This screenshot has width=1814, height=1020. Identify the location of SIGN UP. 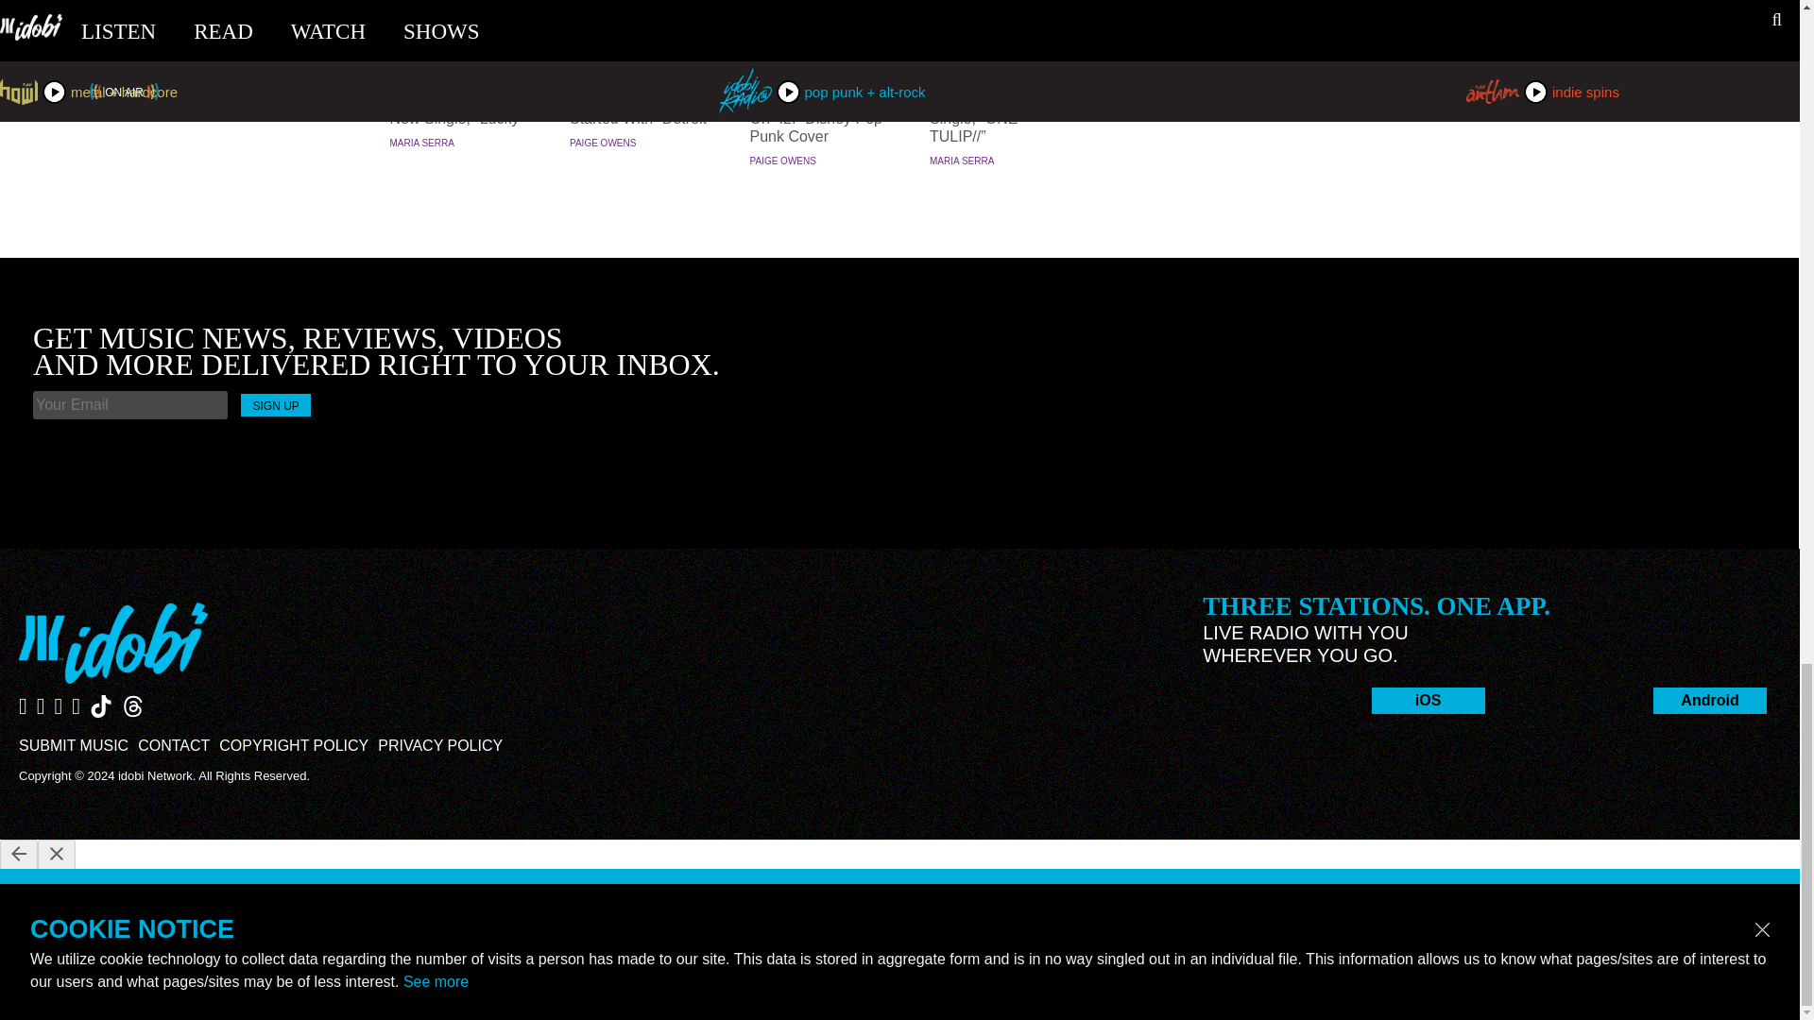
(276, 404).